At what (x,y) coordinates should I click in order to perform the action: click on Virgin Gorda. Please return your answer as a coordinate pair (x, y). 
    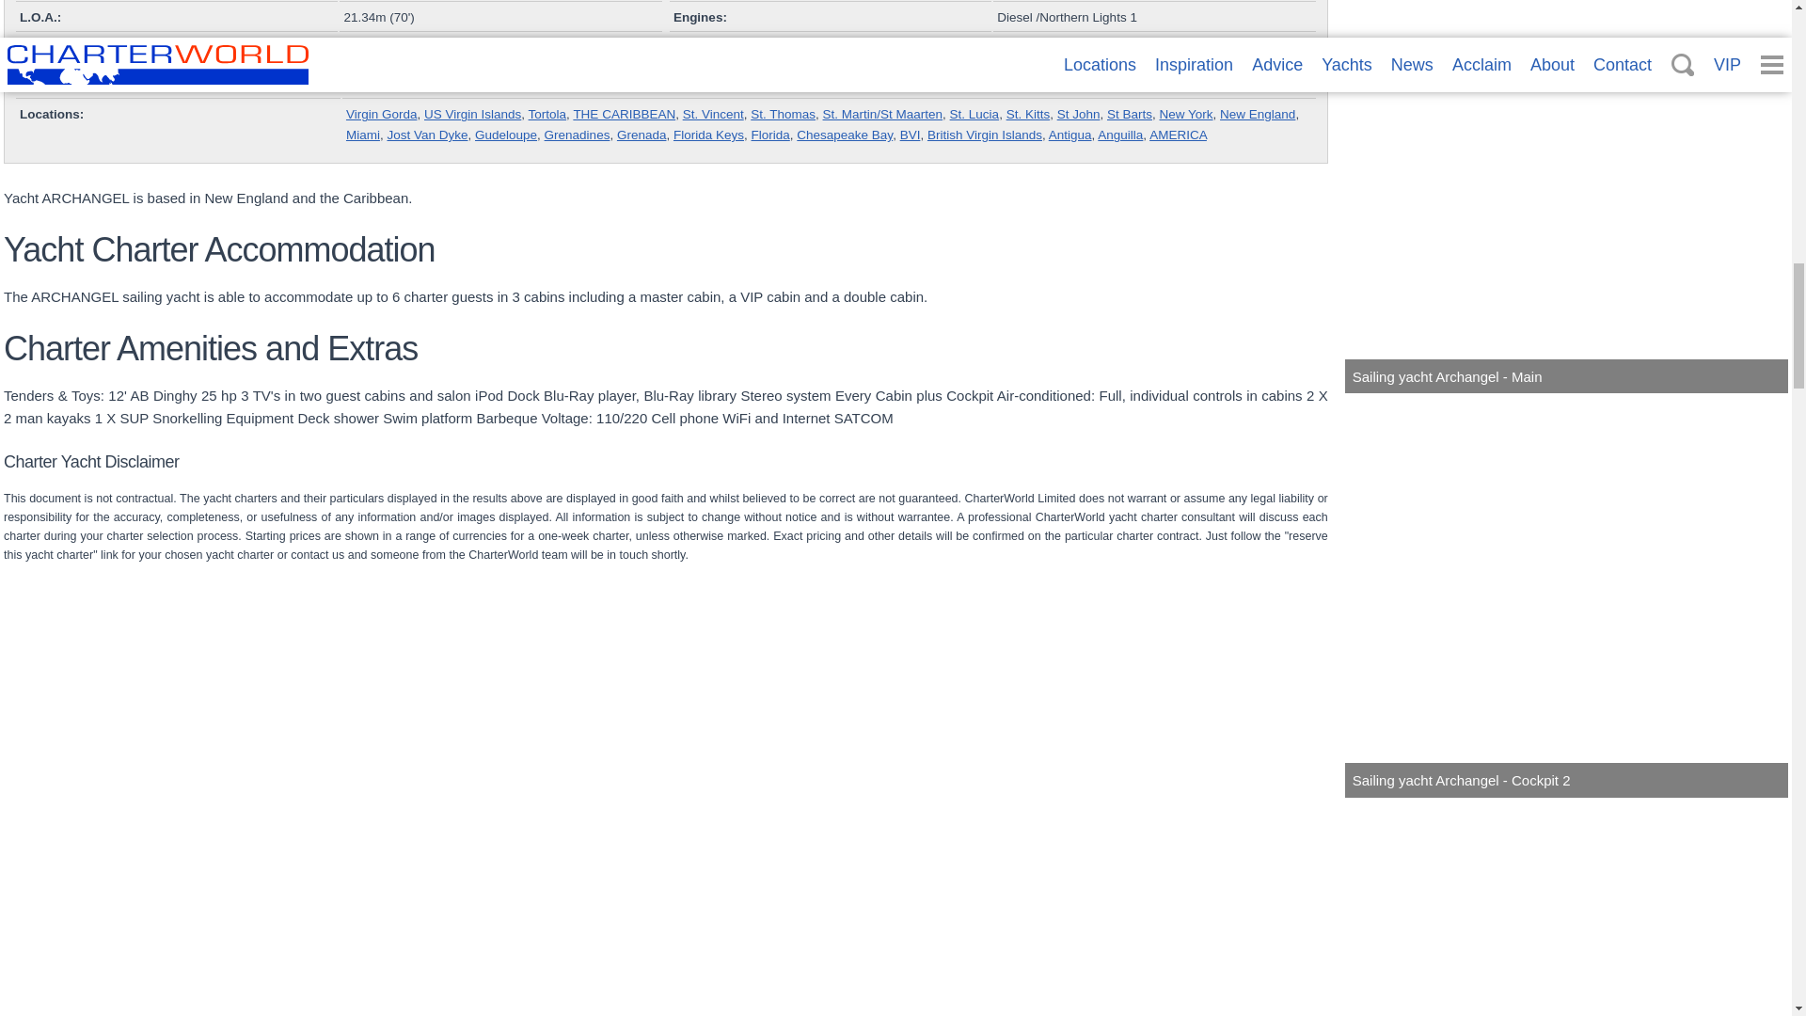
    Looking at the image, I should click on (382, 114).